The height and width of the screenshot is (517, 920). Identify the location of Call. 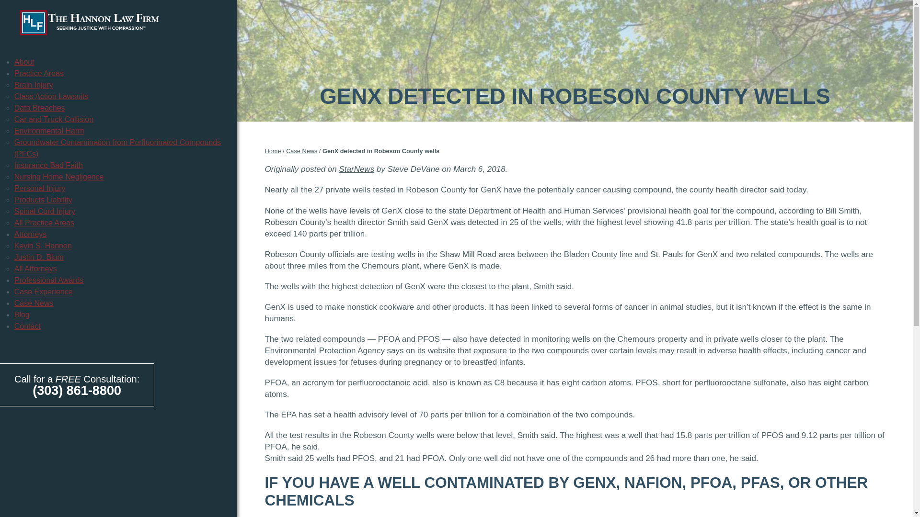
(77, 391).